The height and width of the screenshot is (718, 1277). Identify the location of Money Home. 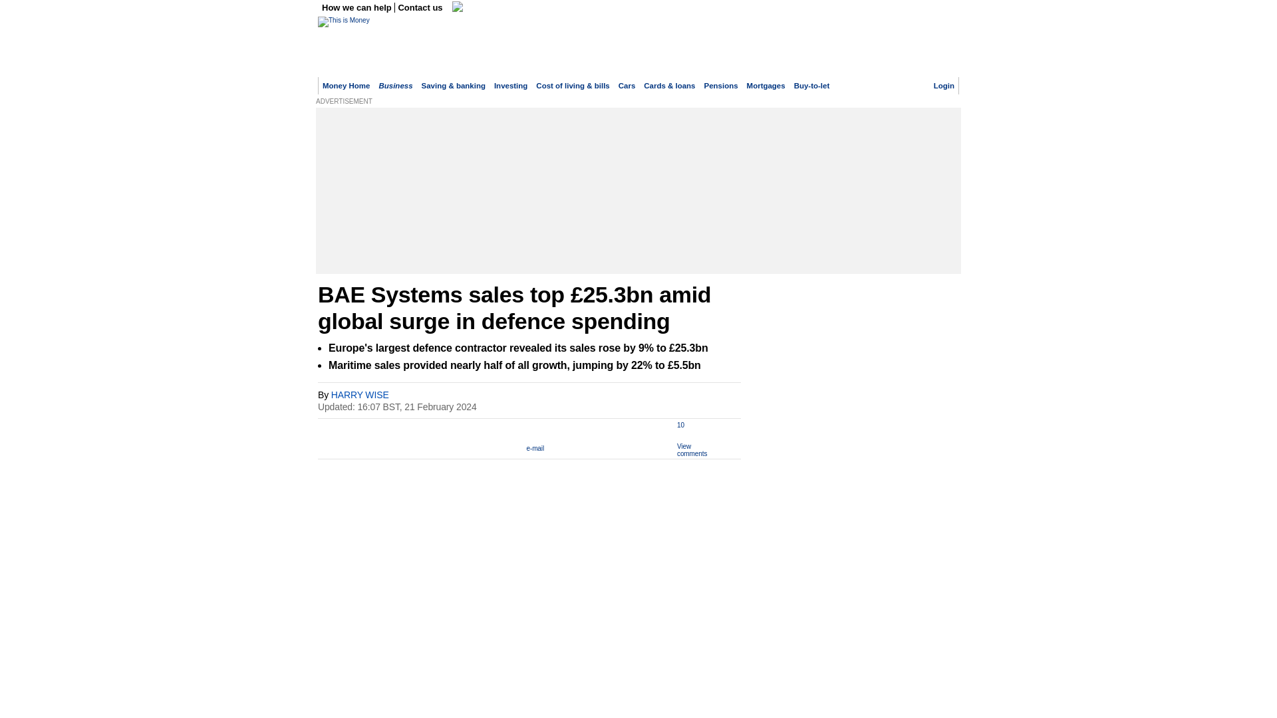
(346, 86).